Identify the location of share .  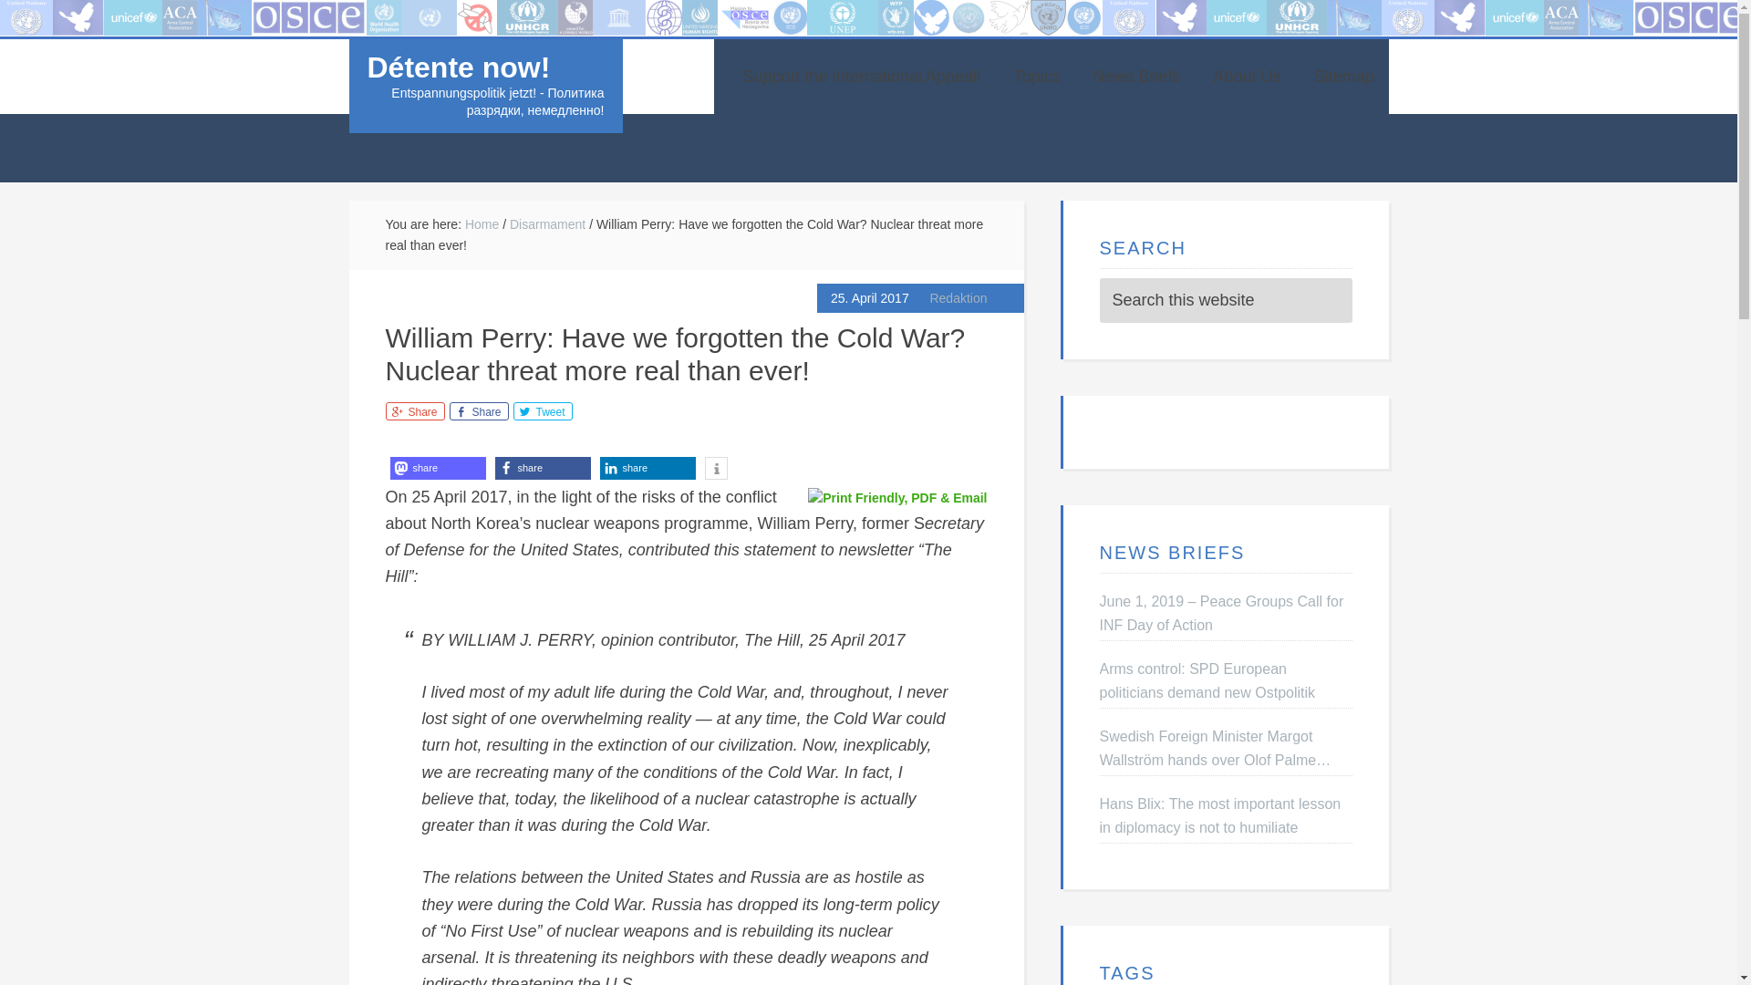
(438, 467).